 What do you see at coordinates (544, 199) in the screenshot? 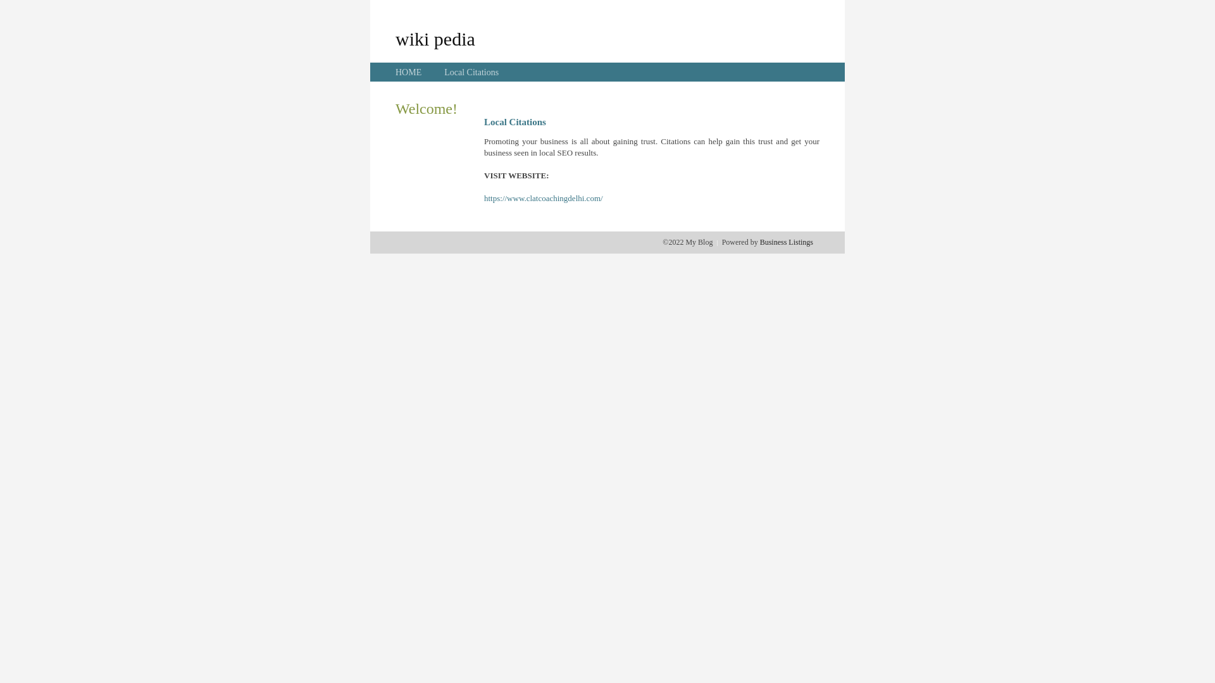
I see `https://www.clatcoachingdelhi.com/` at bounding box center [544, 199].